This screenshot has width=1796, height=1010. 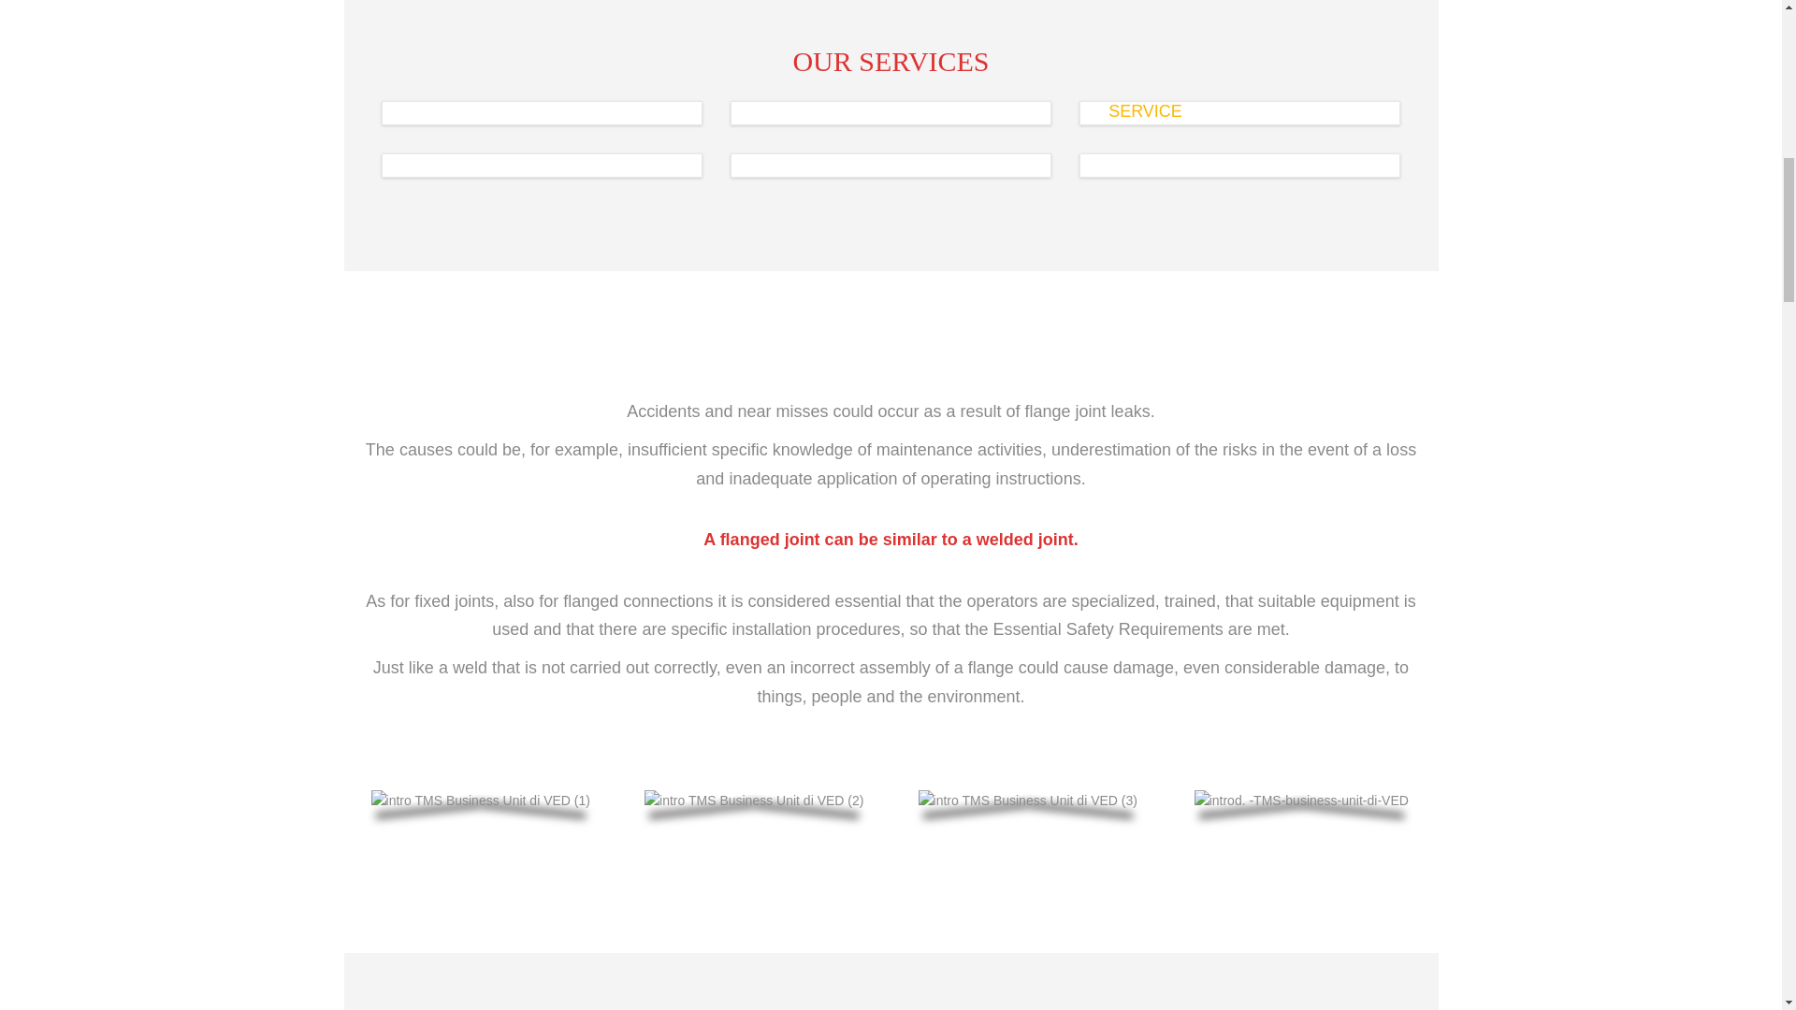 What do you see at coordinates (1300, 801) in the screenshot?
I see `introd. -TMS-business-unit-di-VED` at bounding box center [1300, 801].